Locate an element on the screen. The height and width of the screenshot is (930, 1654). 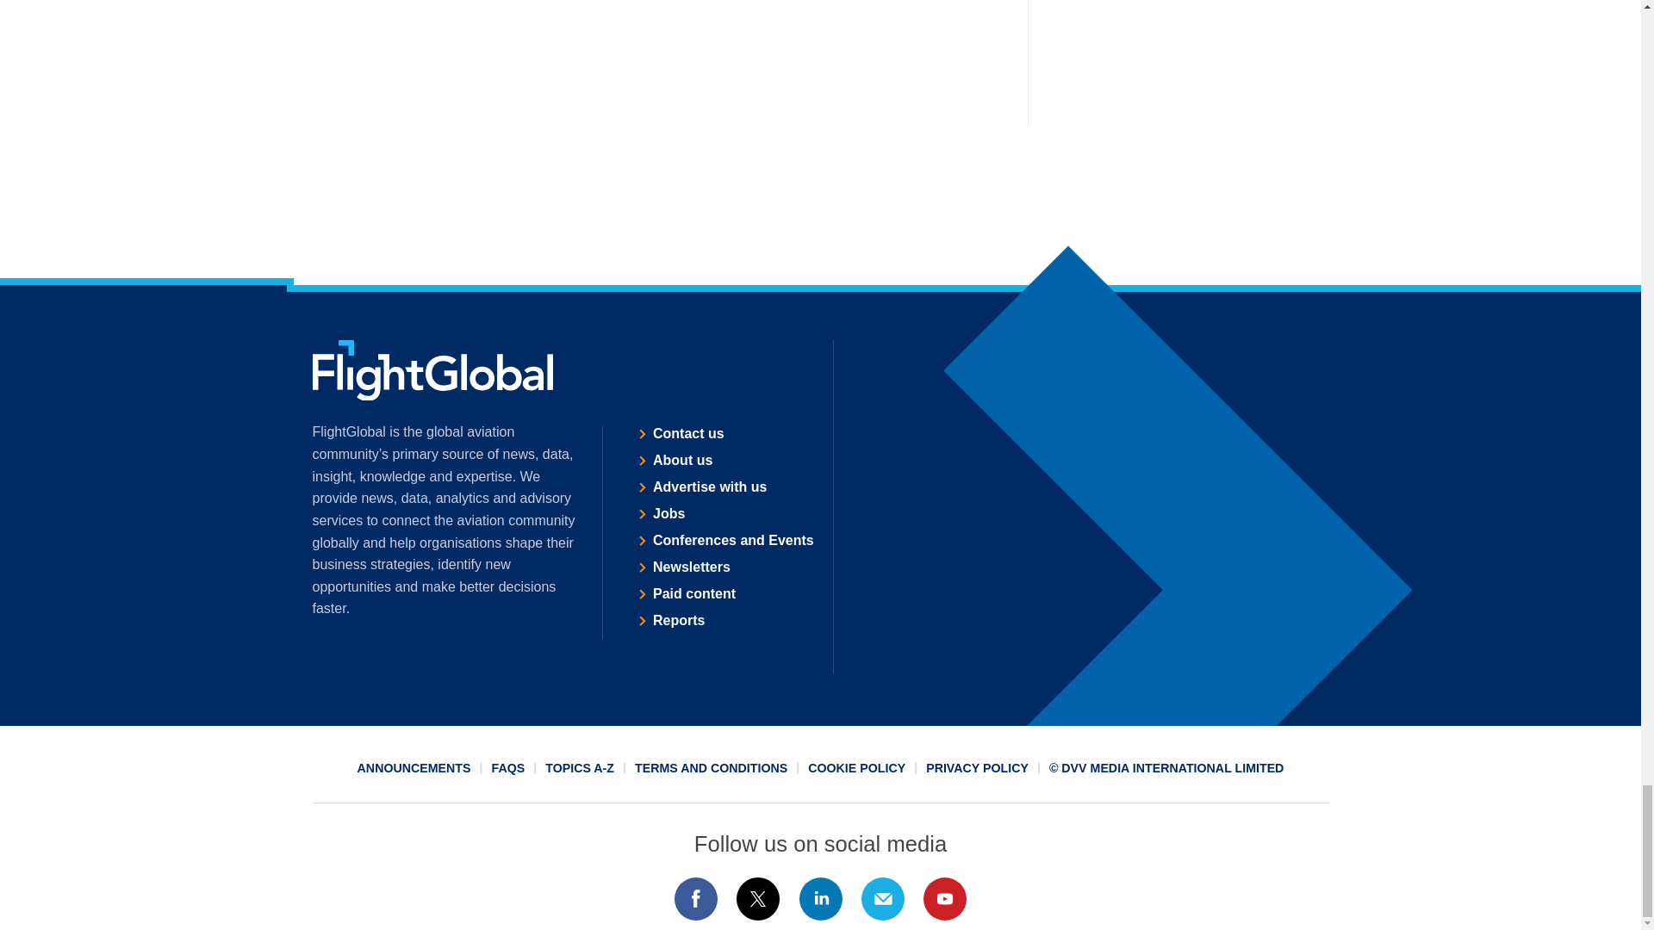
Connect with us on Linked In is located at coordinates (819, 899).